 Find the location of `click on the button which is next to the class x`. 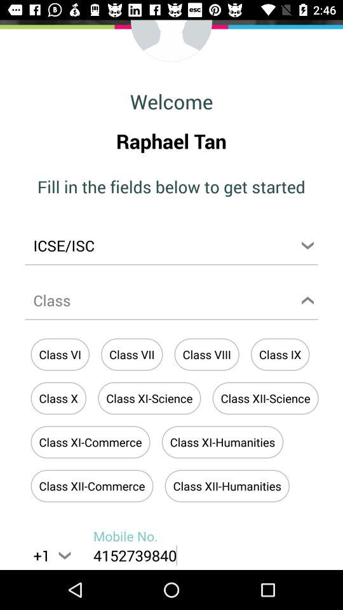

click on the button which is next to the class x is located at coordinates (149, 398).